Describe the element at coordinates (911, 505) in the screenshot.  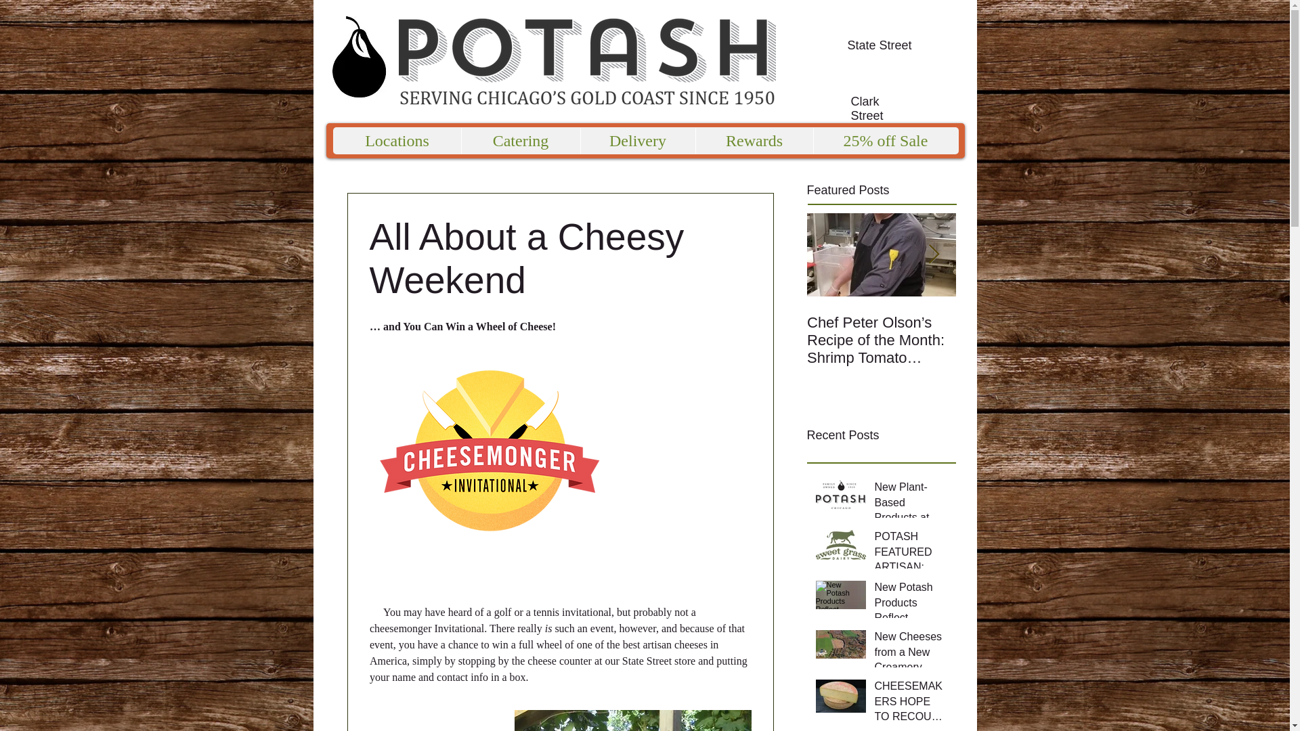
I see `New Plant-Based Products at Clark Street Store` at that location.